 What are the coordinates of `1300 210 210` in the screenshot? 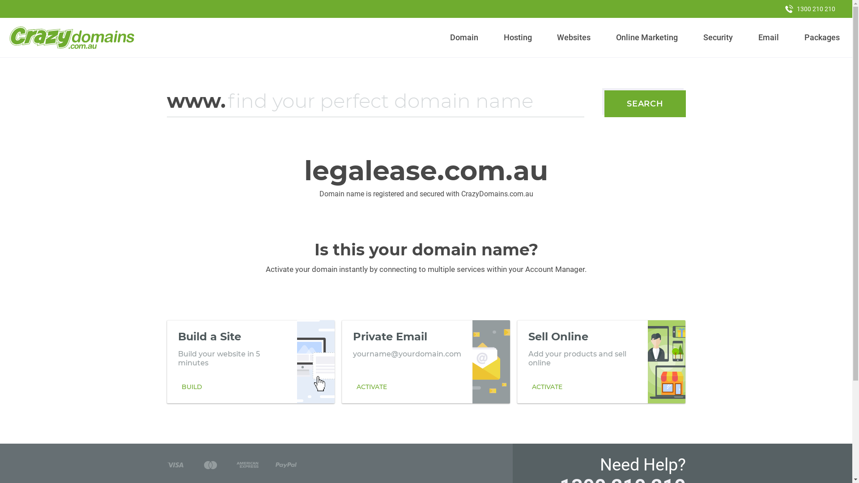 It's located at (810, 9).